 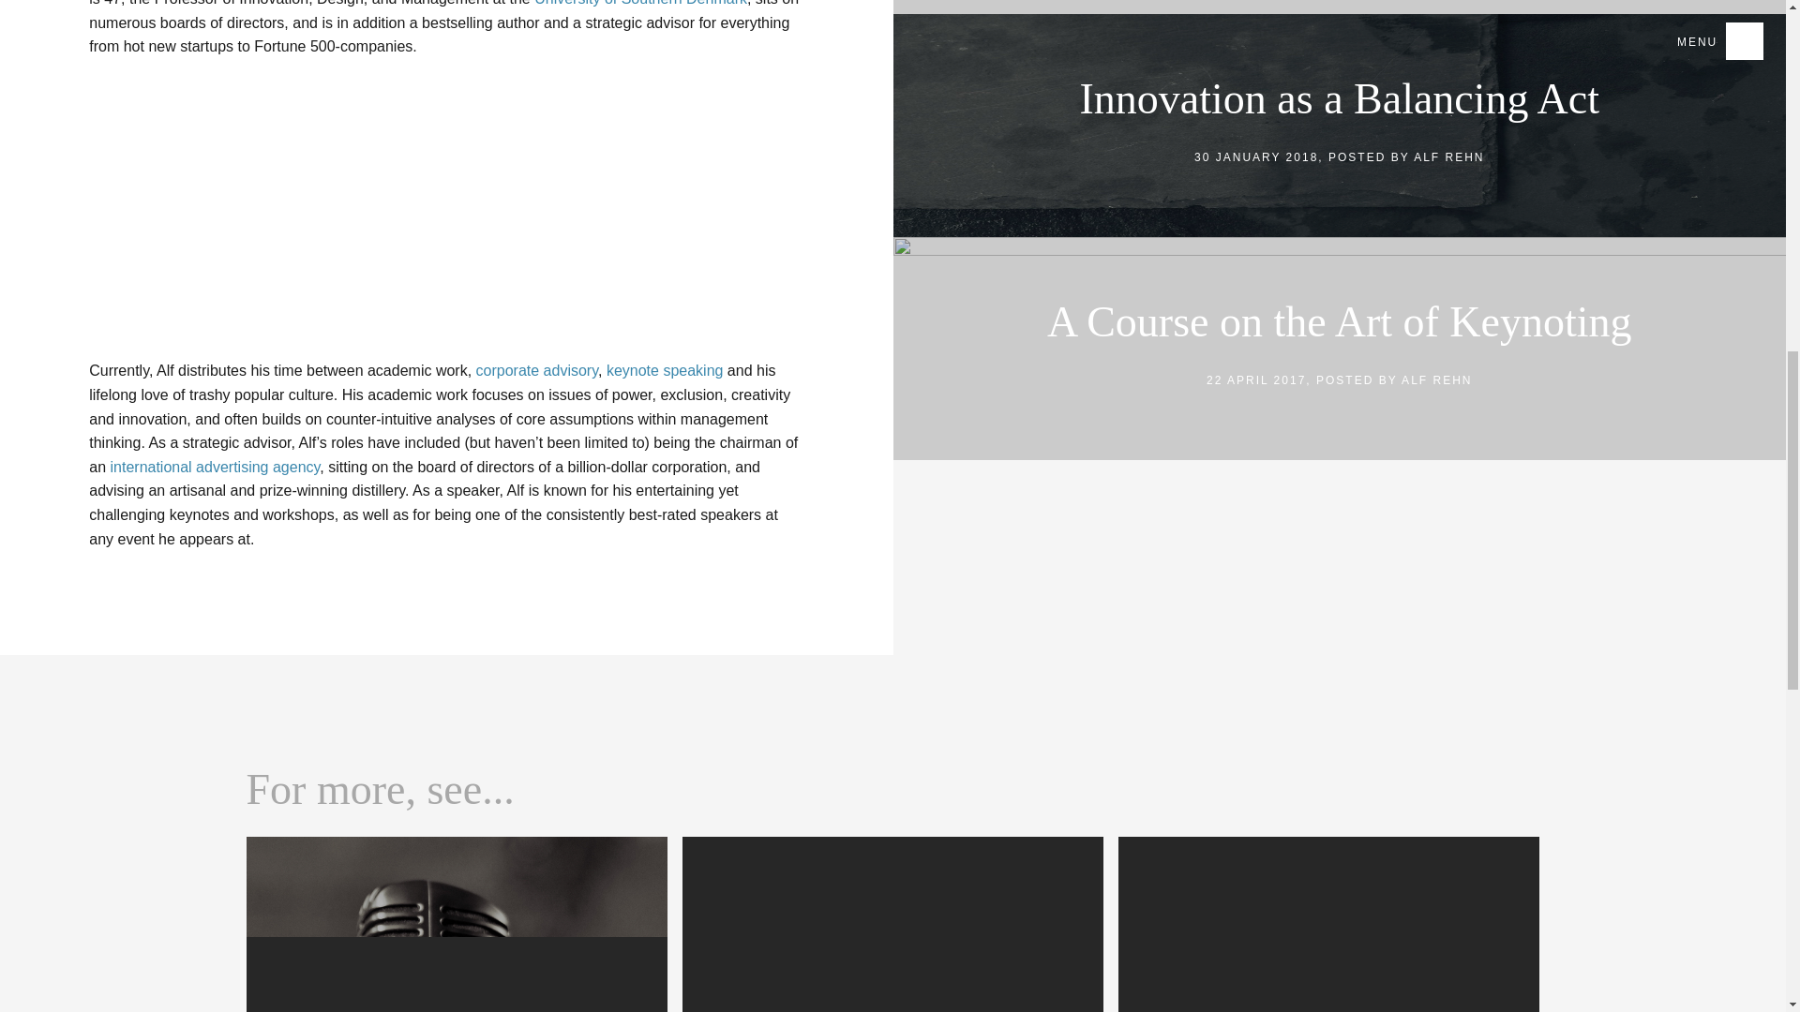 What do you see at coordinates (536, 369) in the screenshot?
I see `corporate advisory` at bounding box center [536, 369].